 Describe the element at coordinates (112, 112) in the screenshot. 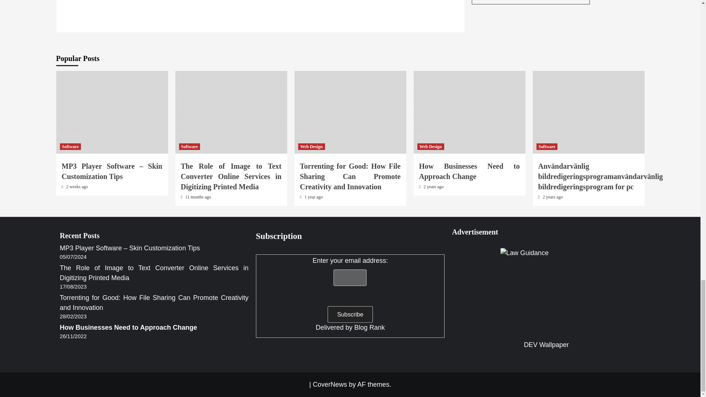

I see `MP3 Player Software - Skin Customization Tips` at that location.